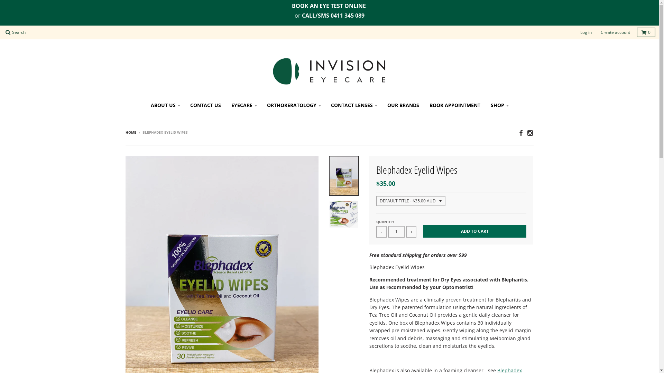 The width and height of the screenshot is (664, 373). I want to click on ORTHOKERATOLOGY, so click(293, 105).